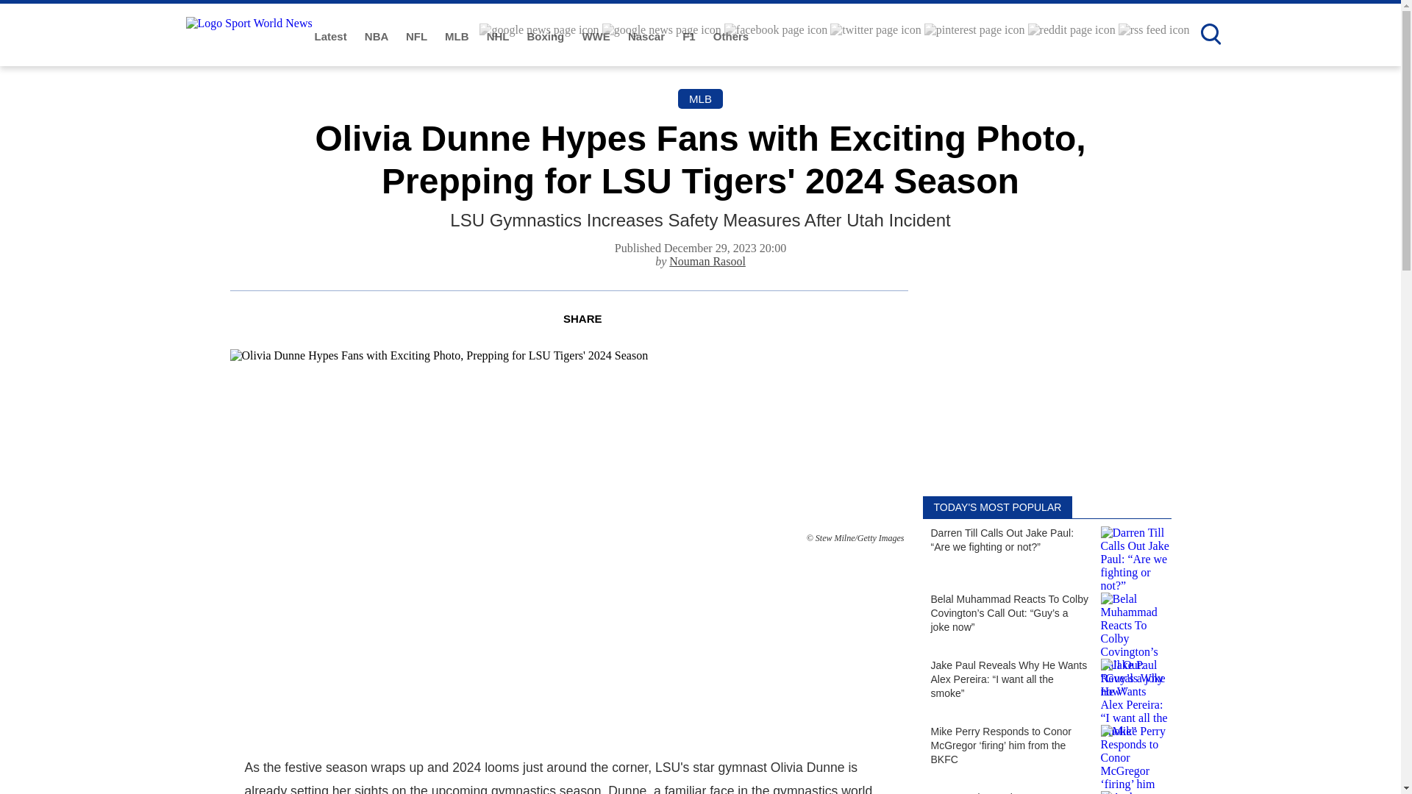 The height and width of the screenshot is (794, 1412). Describe the element at coordinates (690, 37) in the screenshot. I see `F1` at that location.